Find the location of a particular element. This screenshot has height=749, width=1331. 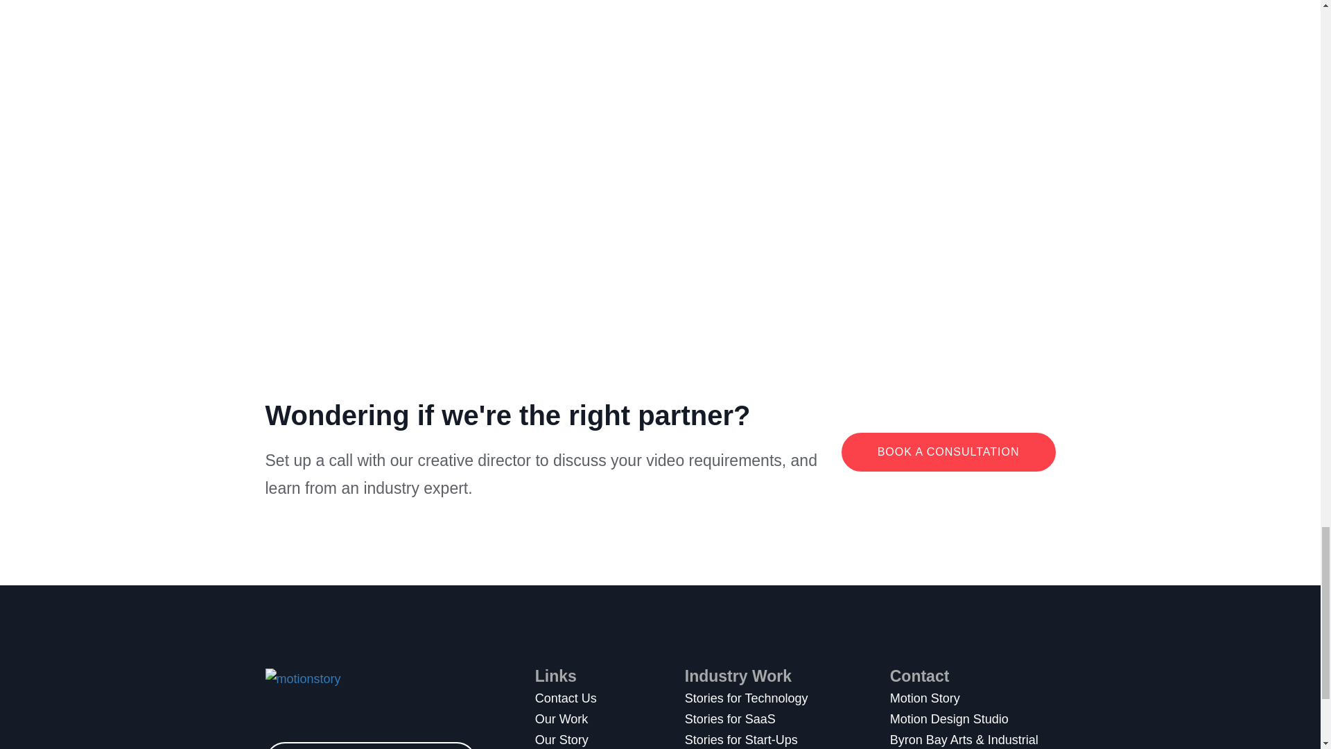

Our Story is located at coordinates (610, 739).